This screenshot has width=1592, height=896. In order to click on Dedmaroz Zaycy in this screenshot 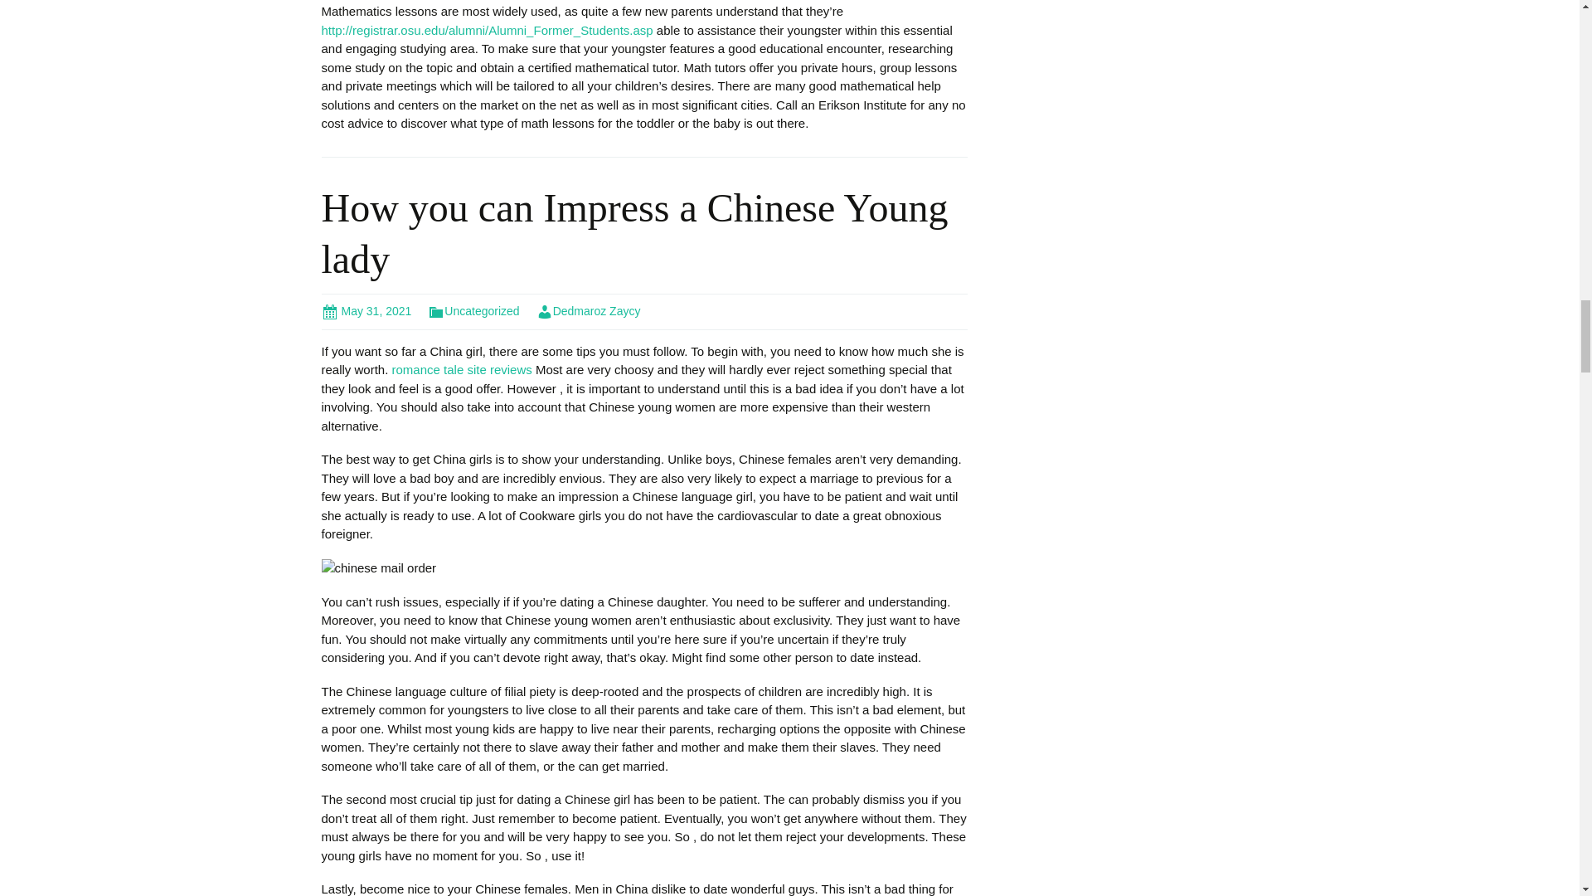, I will do `click(589, 311)`.